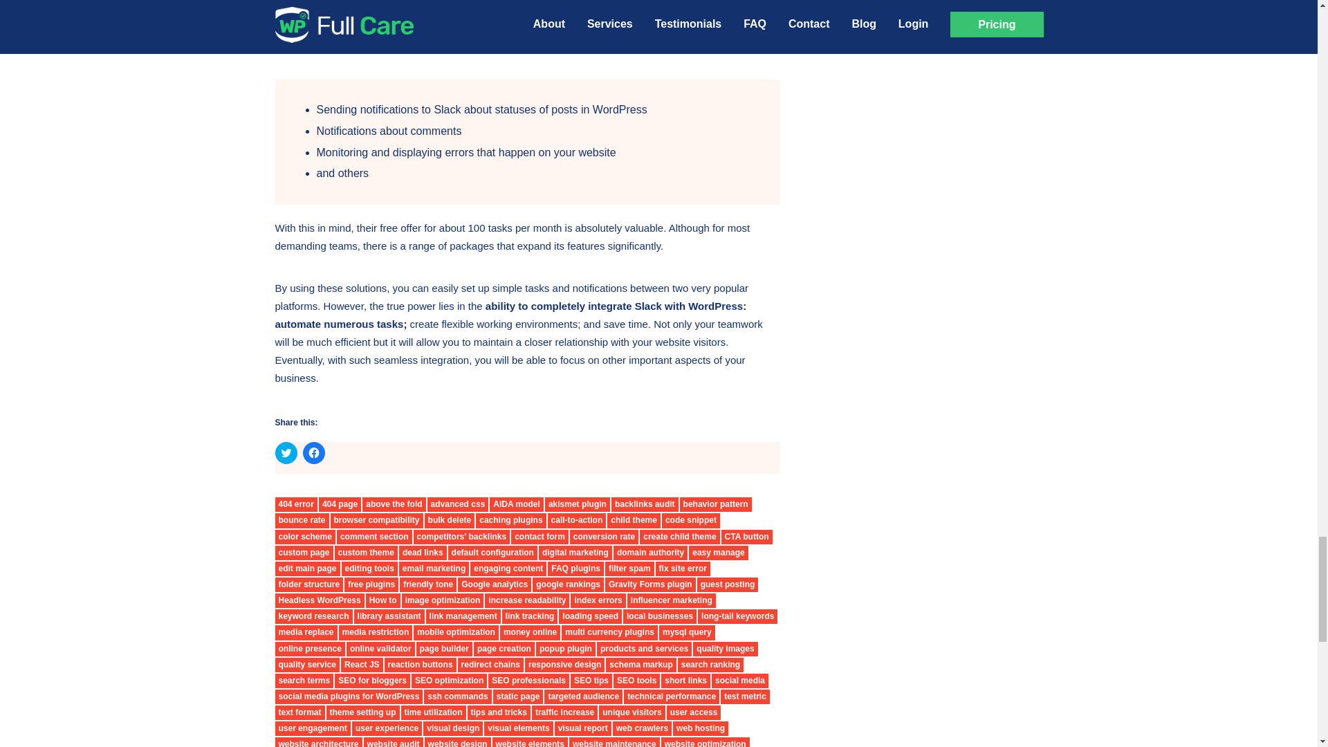 This screenshot has height=747, width=1328. What do you see at coordinates (604, 537) in the screenshot?
I see `conversion rate` at bounding box center [604, 537].